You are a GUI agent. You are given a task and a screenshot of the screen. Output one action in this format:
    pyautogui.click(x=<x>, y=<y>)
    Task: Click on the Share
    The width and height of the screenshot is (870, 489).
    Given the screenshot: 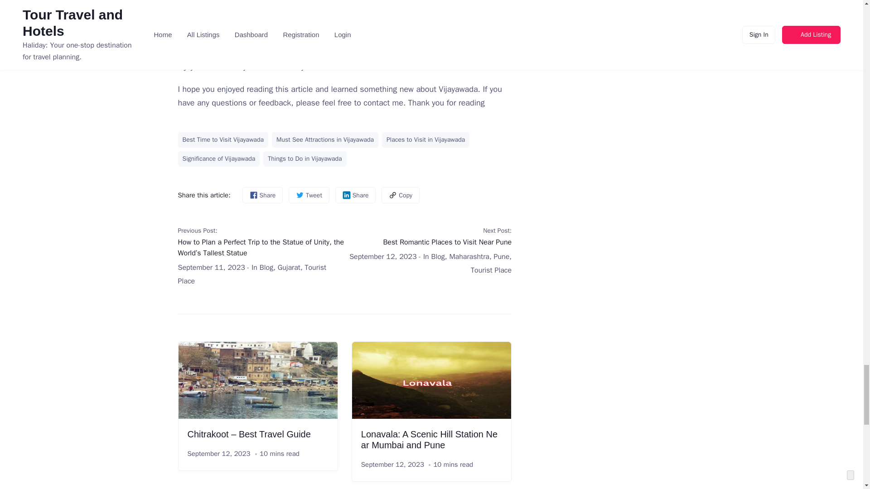 What is the action you would take?
    pyautogui.click(x=355, y=195)
    